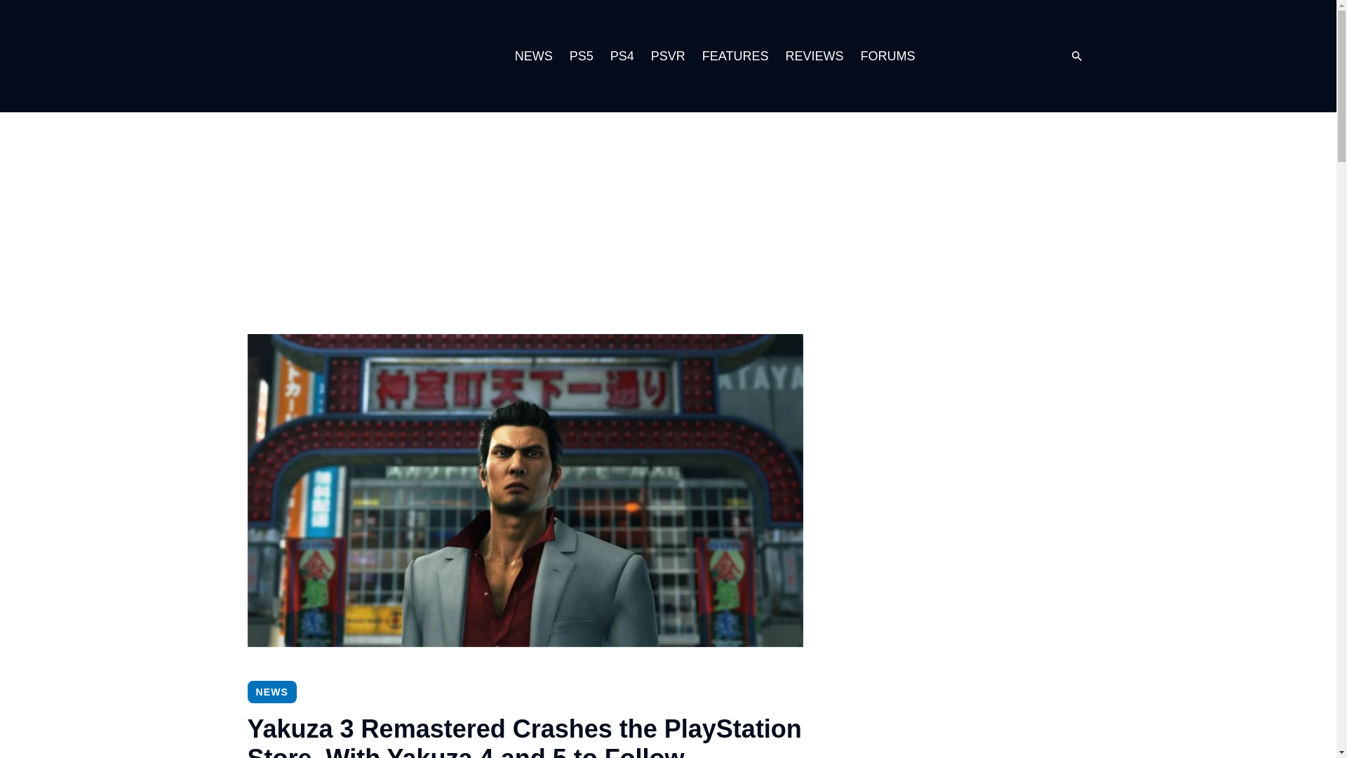  Describe the element at coordinates (887, 56) in the screenshot. I see `FORUMS` at that location.